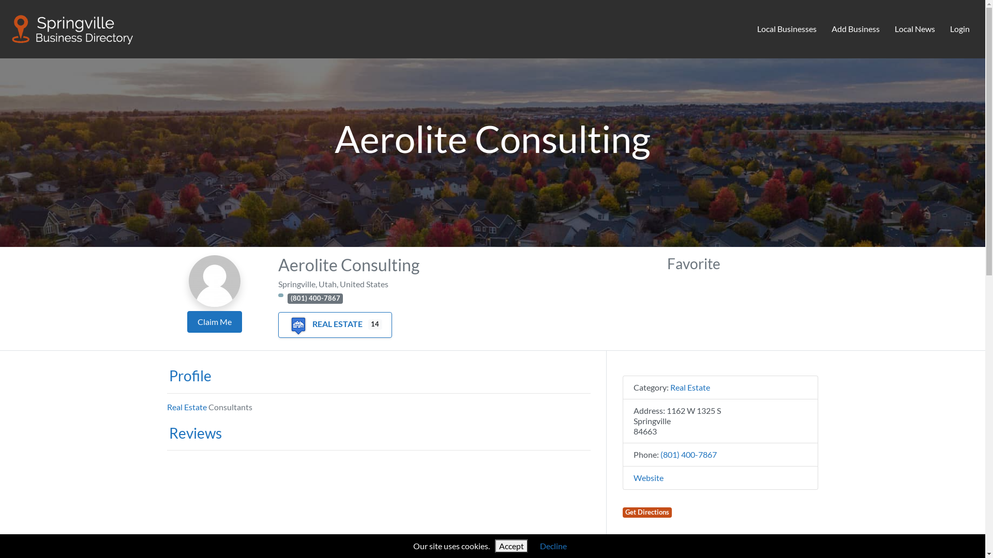 The width and height of the screenshot is (993, 558). What do you see at coordinates (73, 27) in the screenshot?
I see `Springville Business Directory` at bounding box center [73, 27].